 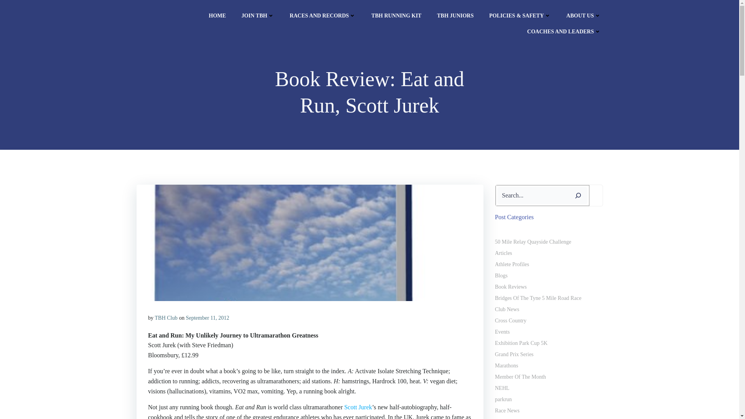 I want to click on COACHES AND LEADERS, so click(x=564, y=31).